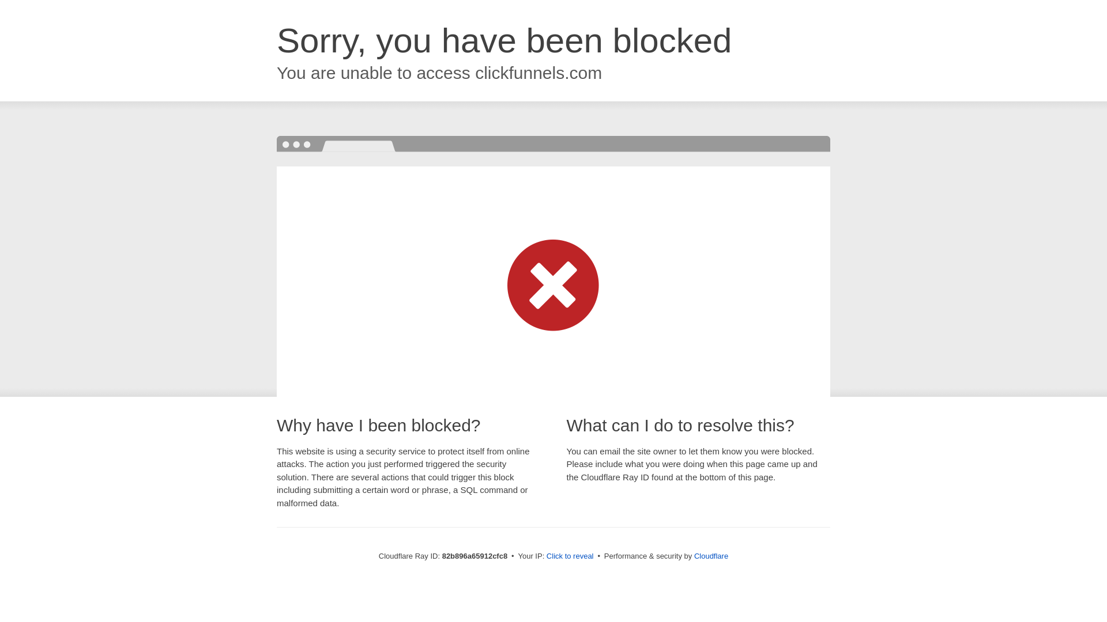 This screenshot has height=622, width=1107. I want to click on Click to reveal, so click(570, 556).